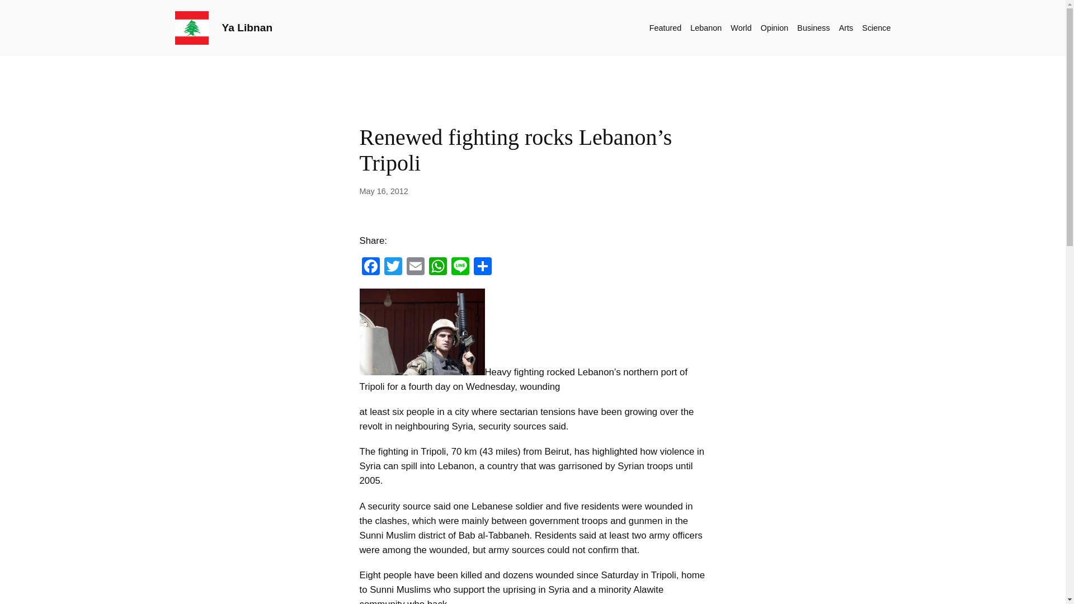 This screenshot has width=1074, height=604. Describe the element at coordinates (247, 27) in the screenshot. I see `Ya Libnan` at that location.